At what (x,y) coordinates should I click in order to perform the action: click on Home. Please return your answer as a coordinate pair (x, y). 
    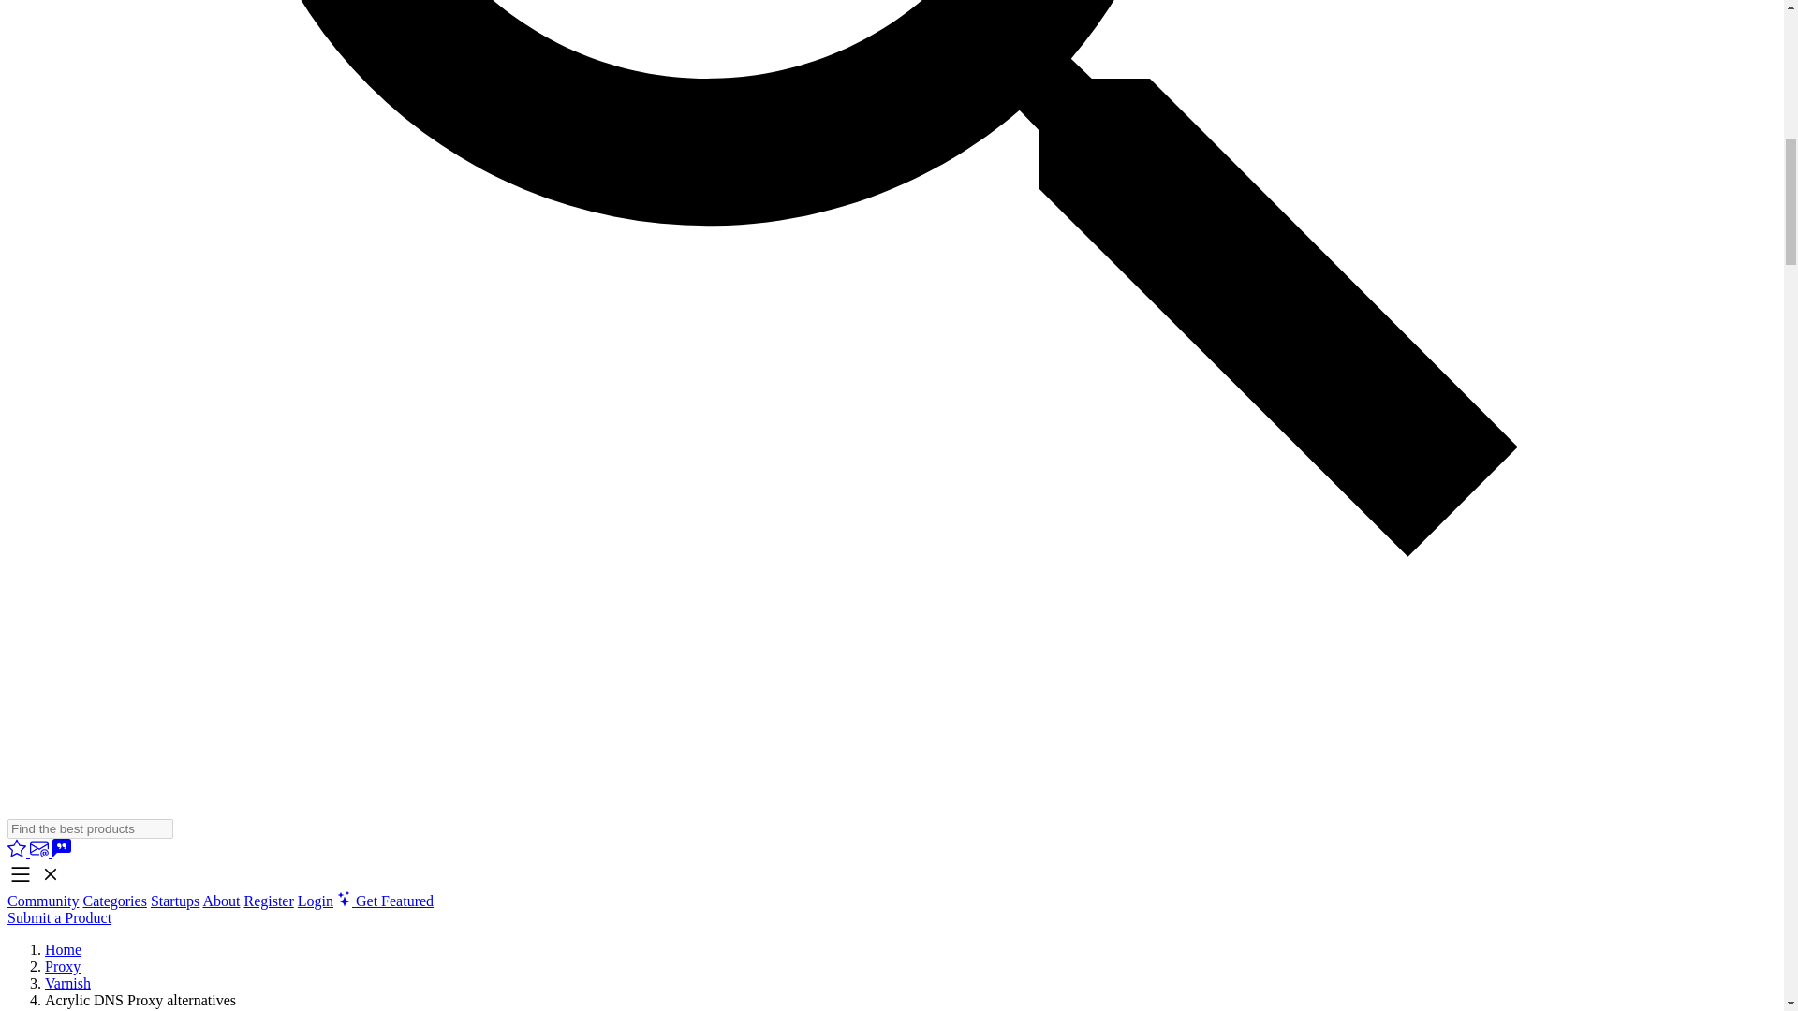
    Looking at the image, I should click on (63, 949).